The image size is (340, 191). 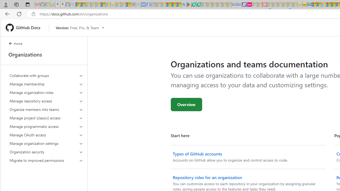 What do you see at coordinates (128, 5) in the screenshot?
I see `Local - MSN` at bounding box center [128, 5].